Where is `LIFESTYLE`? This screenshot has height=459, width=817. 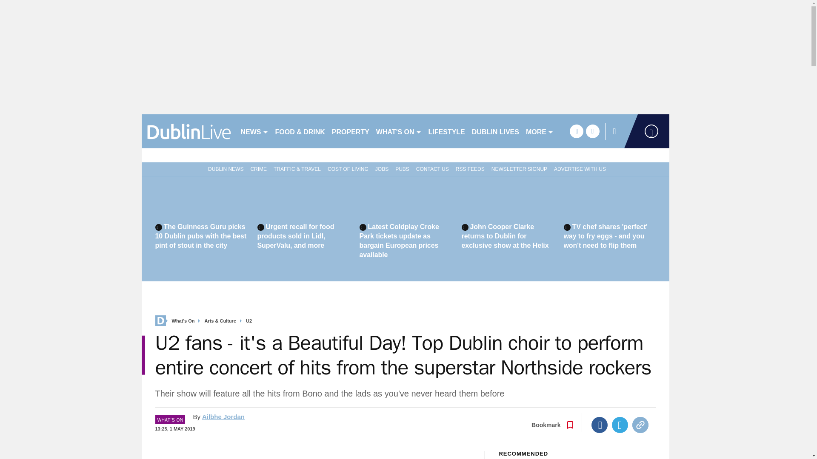
LIFESTYLE is located at coordinates (446, 131).